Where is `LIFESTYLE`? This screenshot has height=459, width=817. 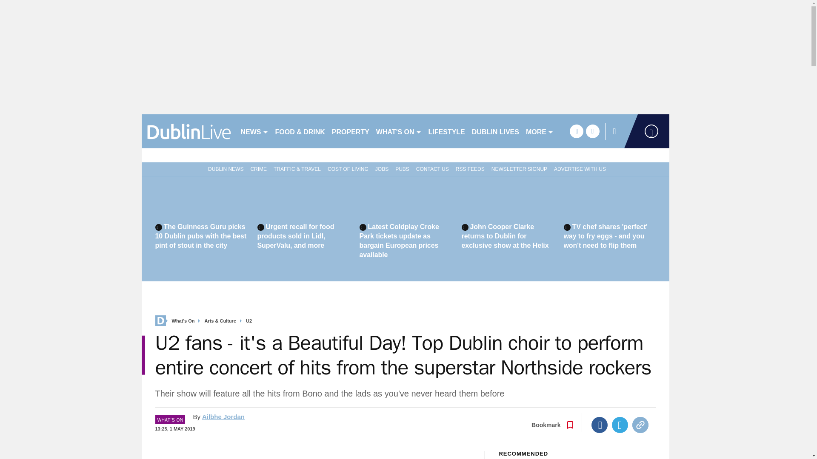
LIFESTYLE is located at coordinates (446, 131).